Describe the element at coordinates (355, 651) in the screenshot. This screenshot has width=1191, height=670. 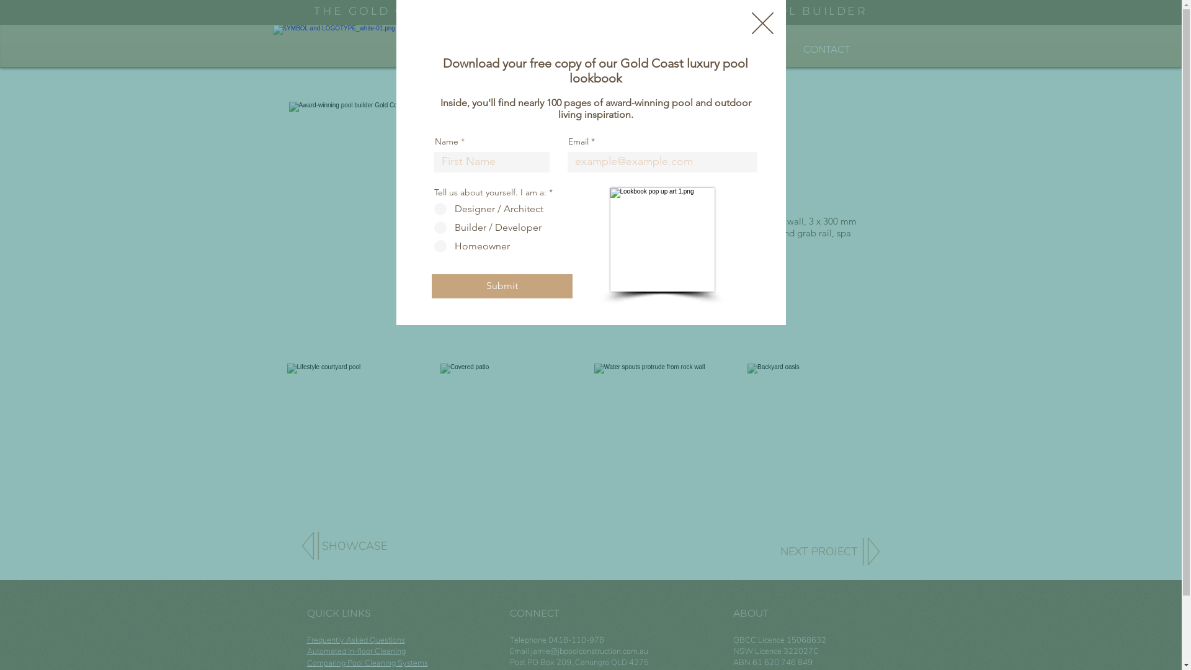
I see `Automated In-floor Cleaning` at that location.